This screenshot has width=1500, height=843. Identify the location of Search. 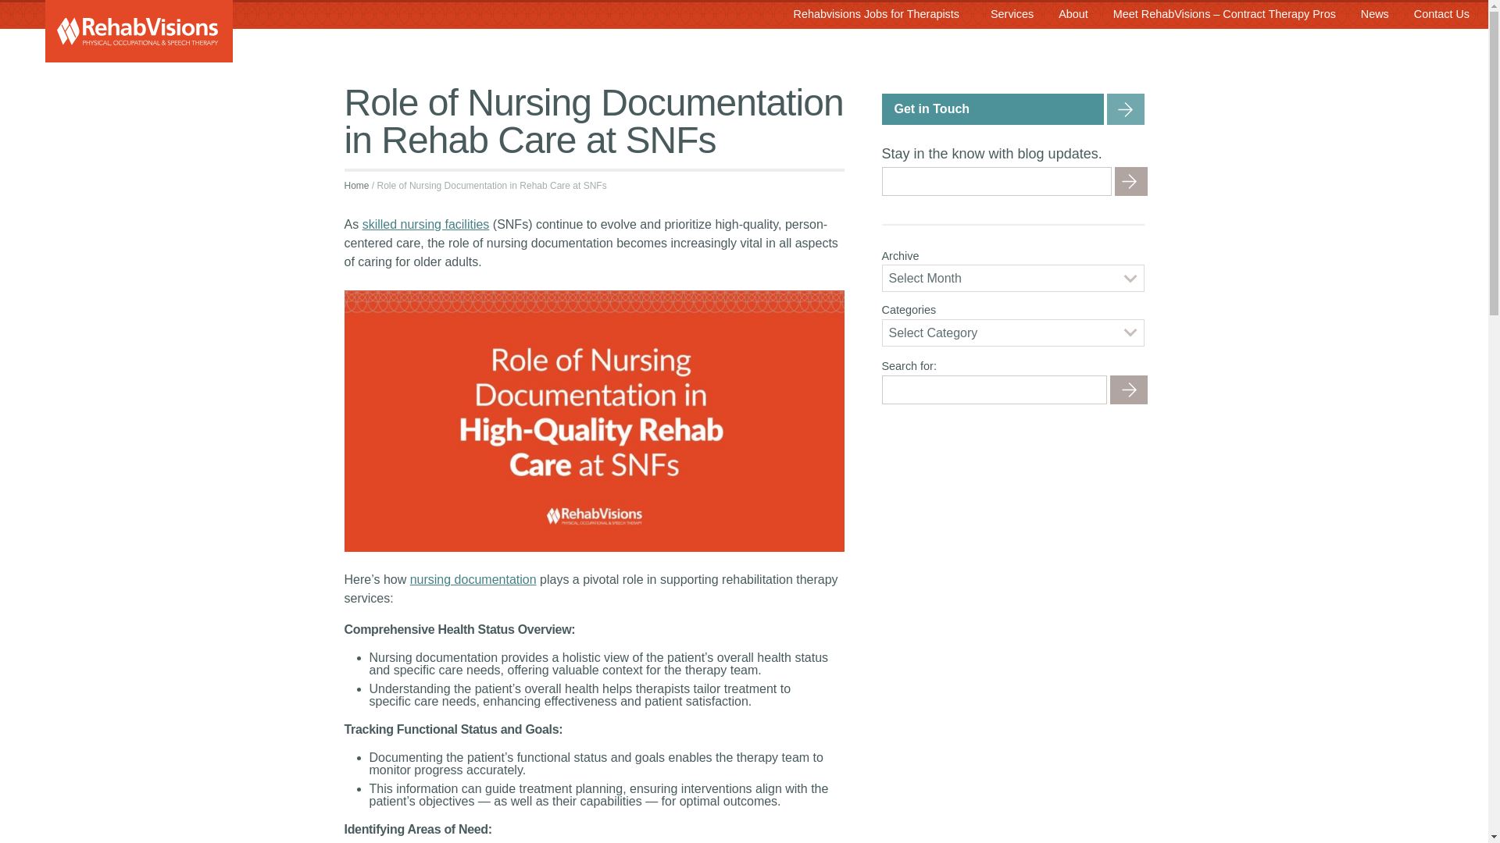
(1128, 389).